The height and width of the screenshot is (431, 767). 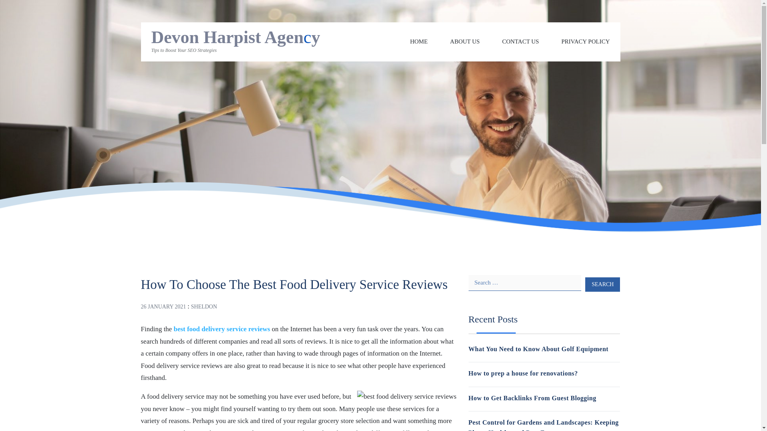 I want to click on SHELDON, so click(x=204, y=306).